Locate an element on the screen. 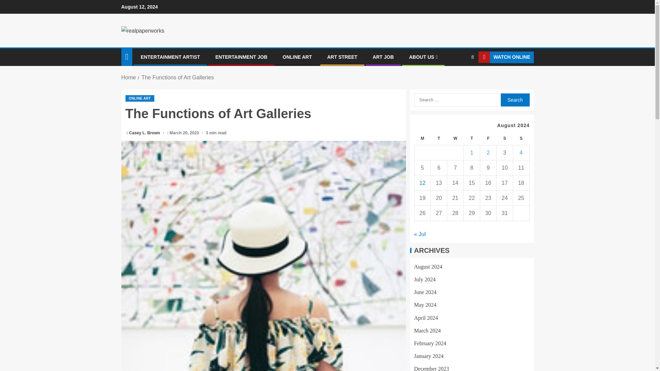 The height and width of the screenshot is (371, 660). Search is located at coordinates (515, 100).